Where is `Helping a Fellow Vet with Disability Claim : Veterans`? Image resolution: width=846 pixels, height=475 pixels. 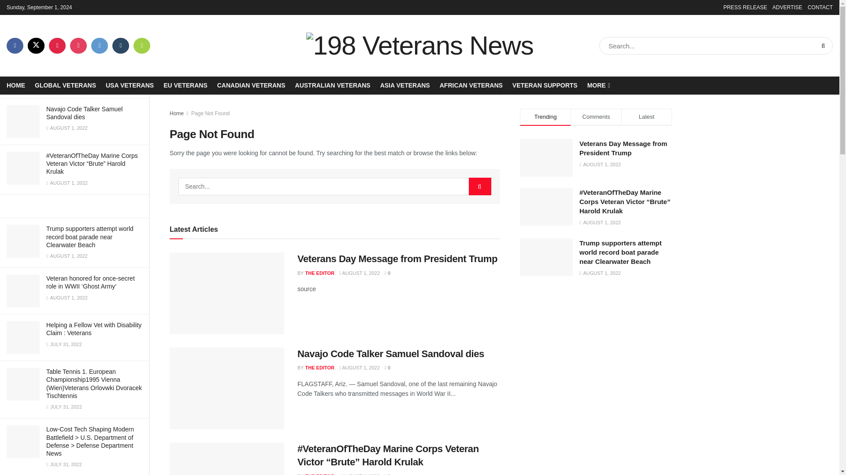
Helping a Fellow Vet with Disability Claim : Veterans is located at coordinates (93, 329).